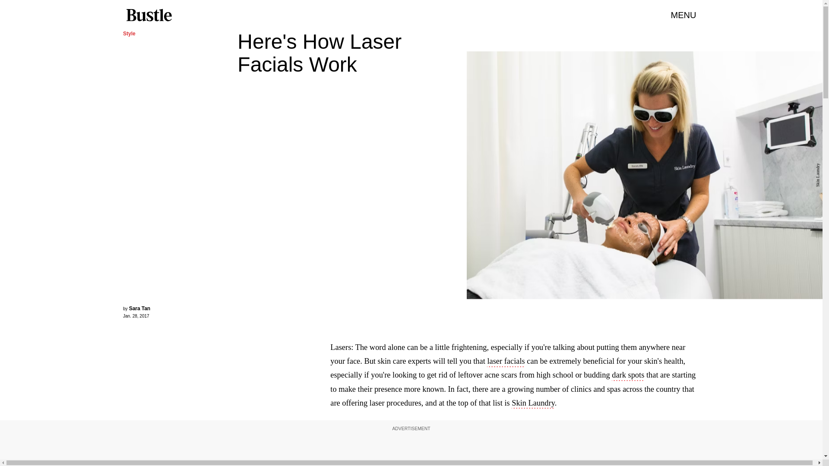  I want to click on Sara Tan, so click(139, 309).